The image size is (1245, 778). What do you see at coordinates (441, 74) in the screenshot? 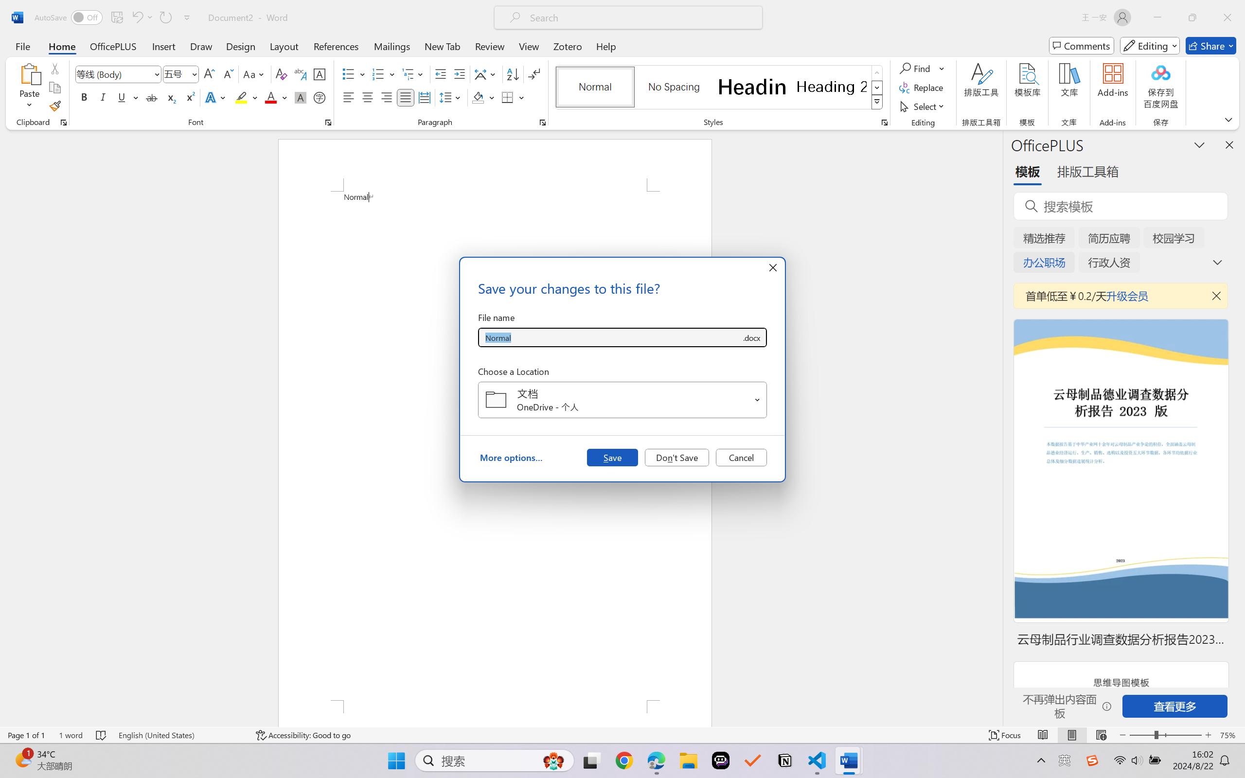
I see `Decrease Indent` at bounding box center [441, 74].